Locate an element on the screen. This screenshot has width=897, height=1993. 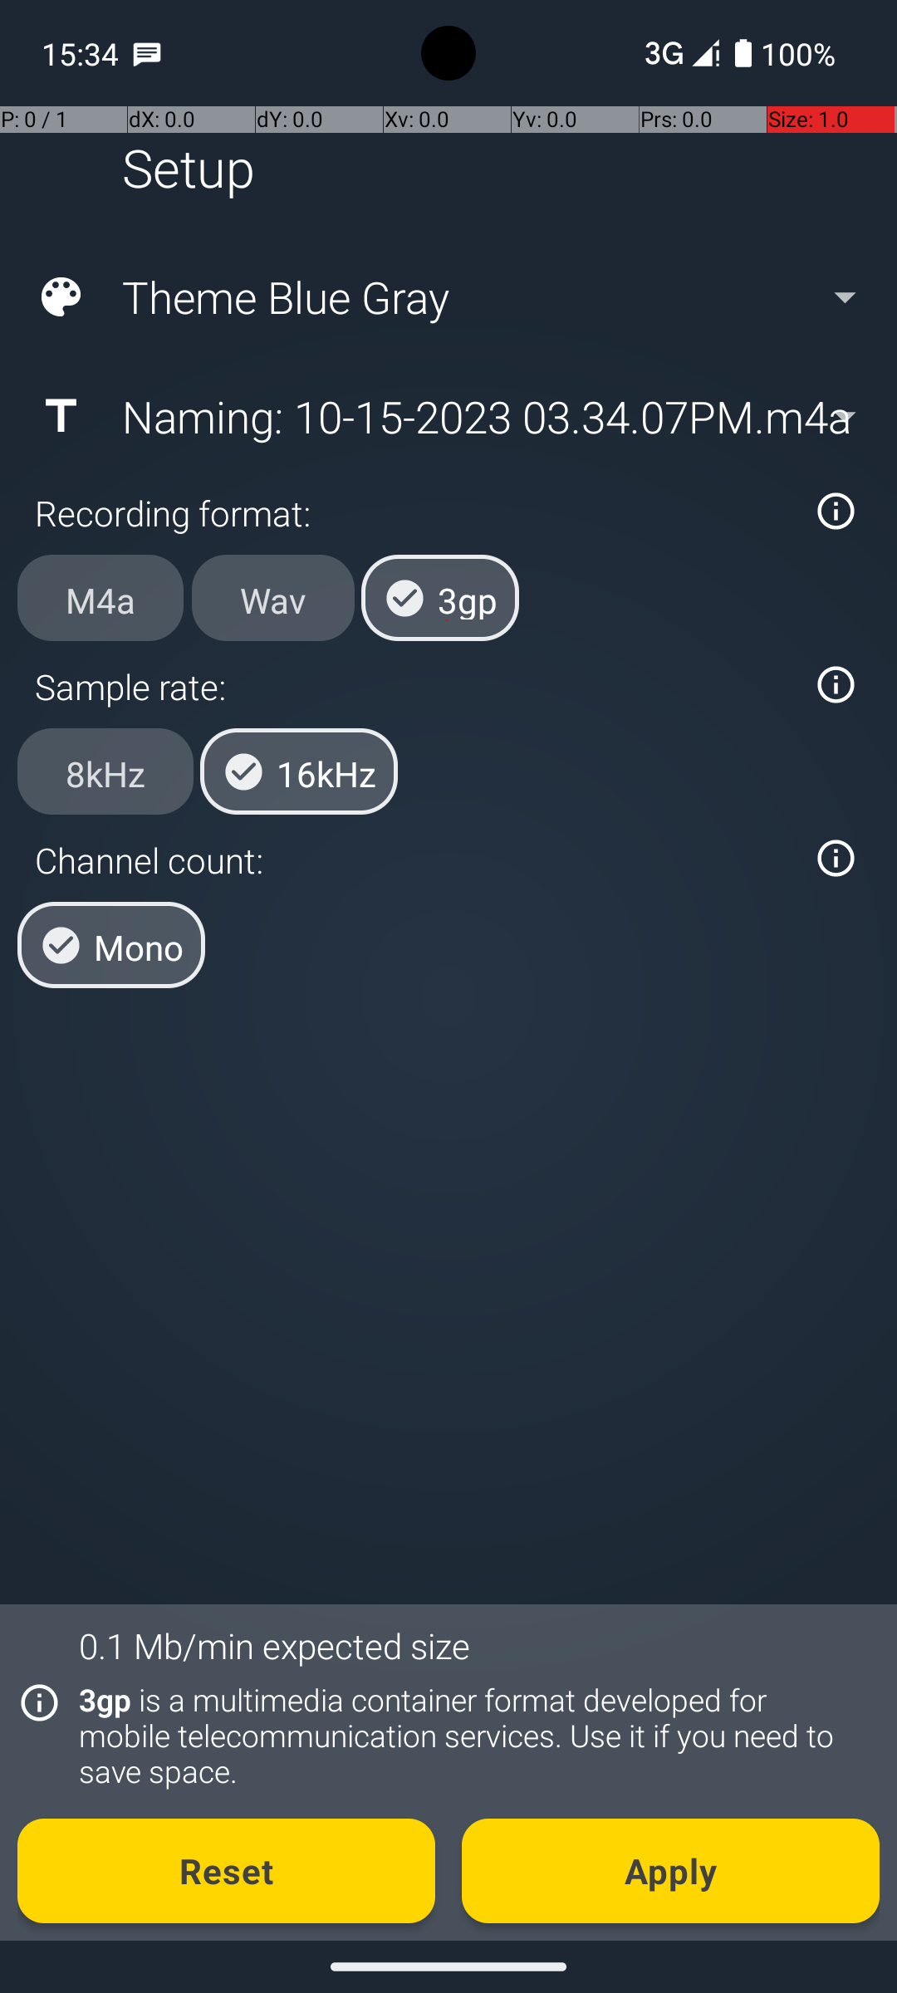
Naming: 10-15-2023 03.34.07PM.m4a is located at coordinates (447, 416).